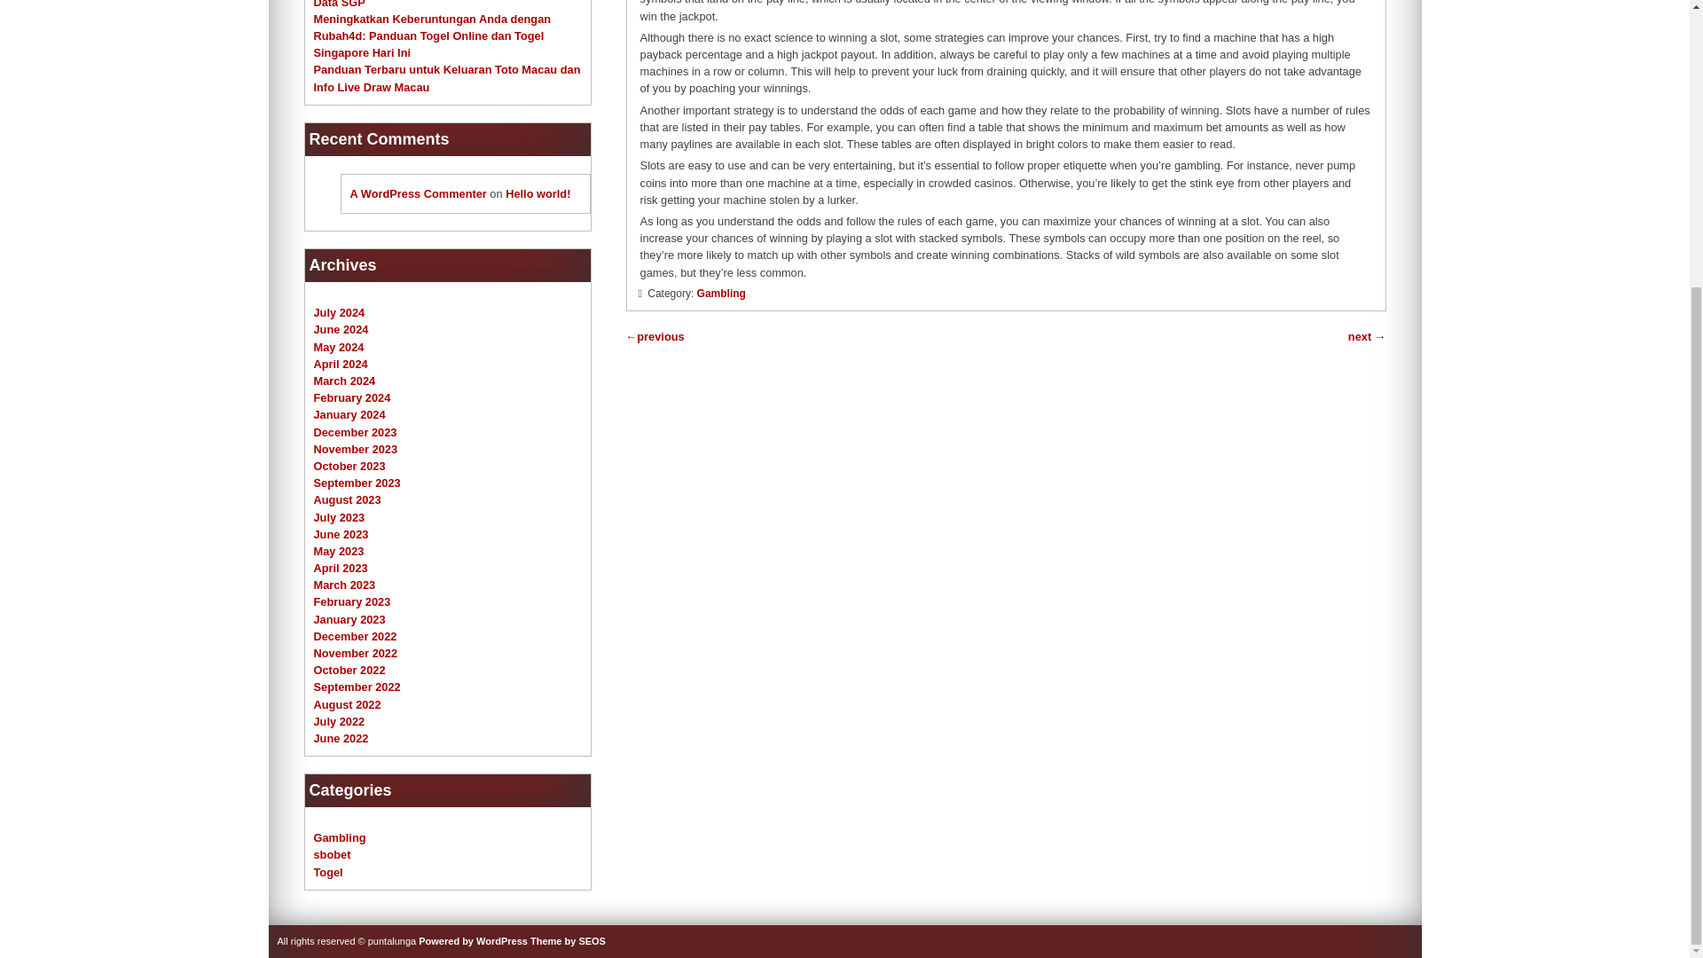  I want to click on May 2024, so click(339, 347).